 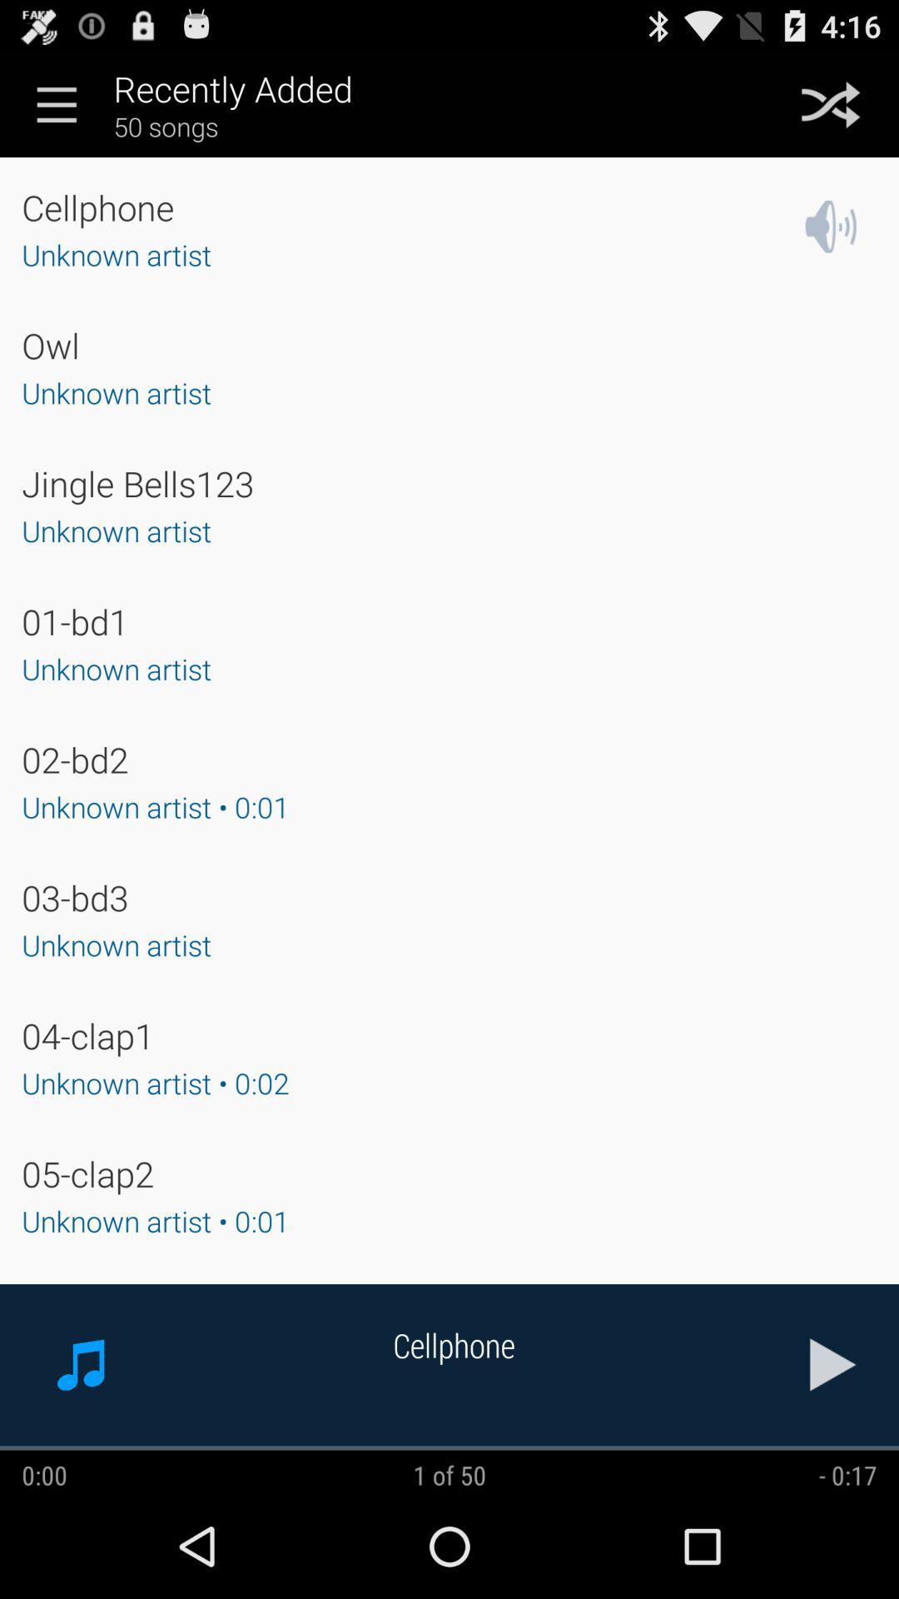 I want to click on shuffle, so click(x=831, y=105).